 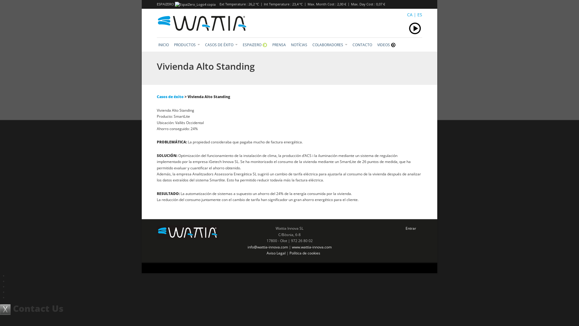 What do you see at coordinates (420, 14) in the screenshot?
I see `ES` at bounding box center [420, 14].